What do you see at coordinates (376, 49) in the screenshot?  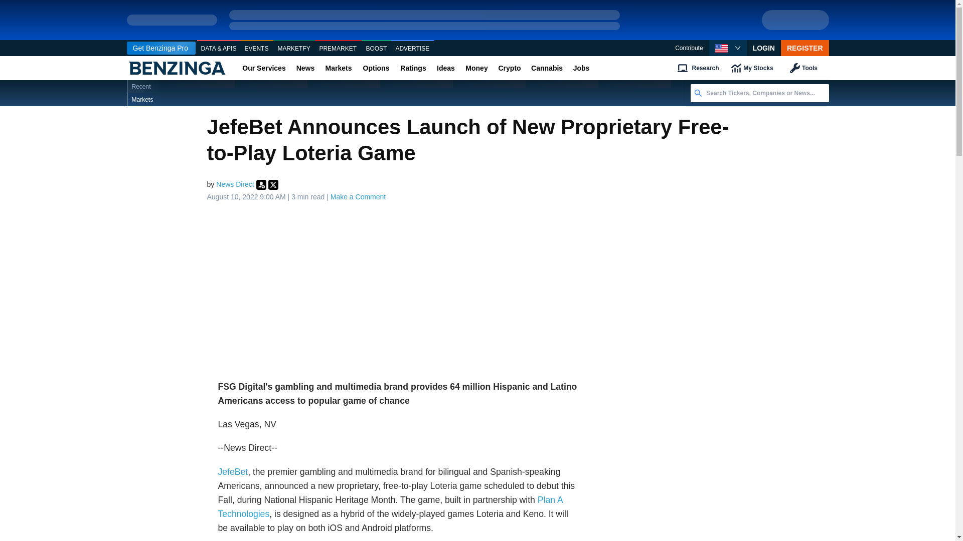 I see `BOOST` at bounding box center [376, 49].